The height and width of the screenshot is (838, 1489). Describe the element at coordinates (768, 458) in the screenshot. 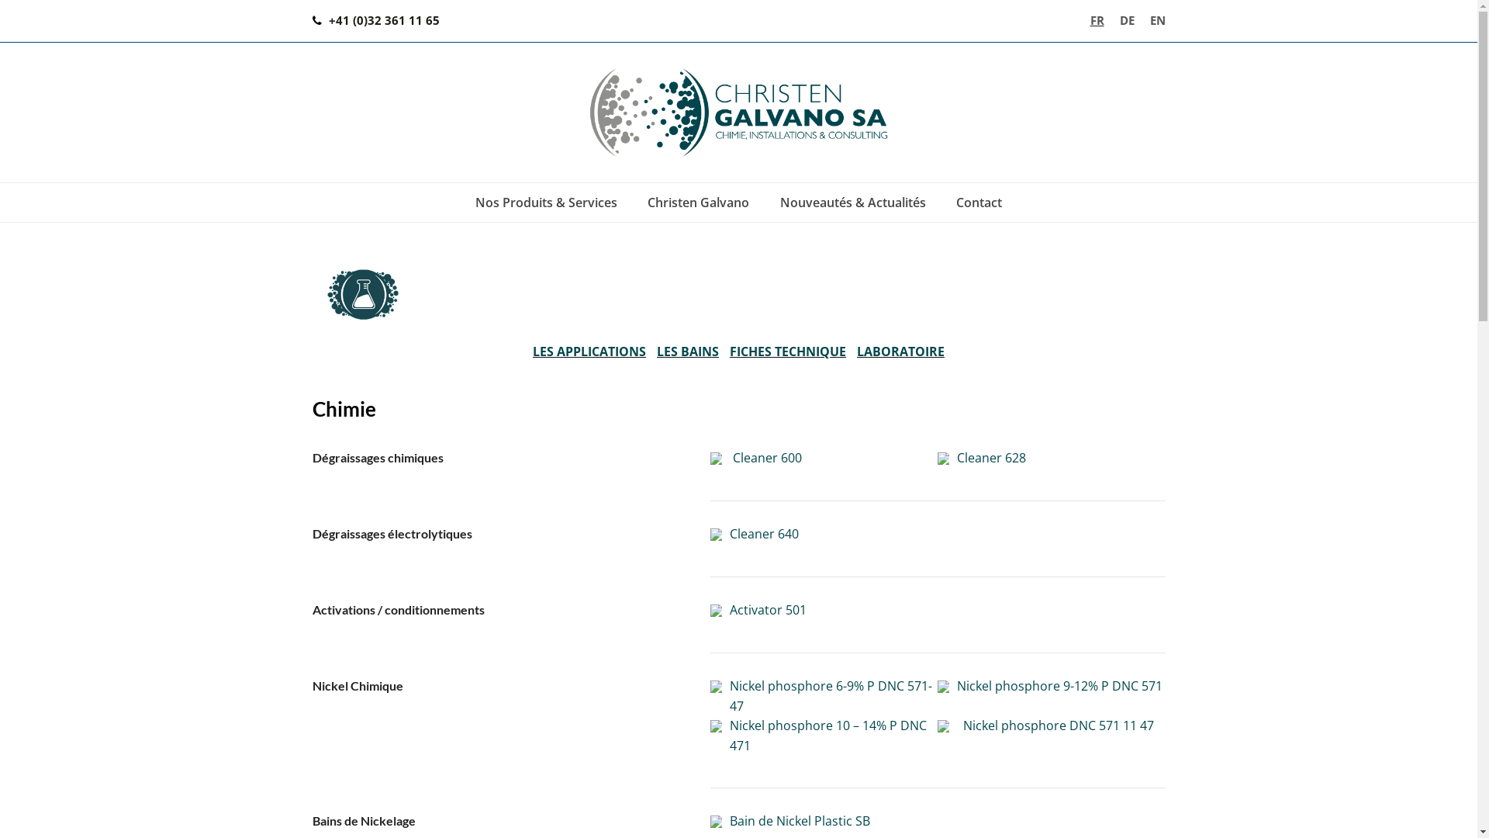

I see `Cleaner 600` at that location.